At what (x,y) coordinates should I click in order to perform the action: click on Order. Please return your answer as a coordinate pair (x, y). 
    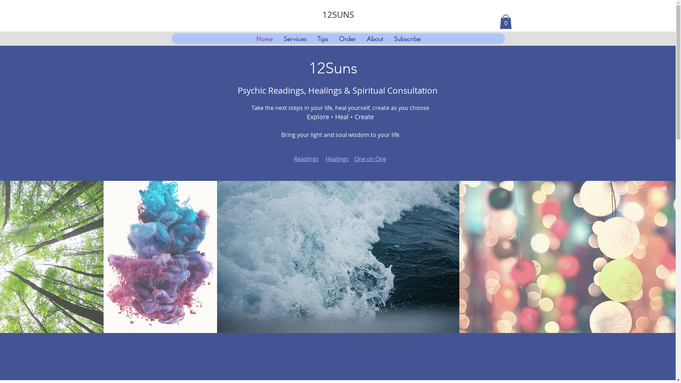
    Looking at the image, I should click on (347, 39).